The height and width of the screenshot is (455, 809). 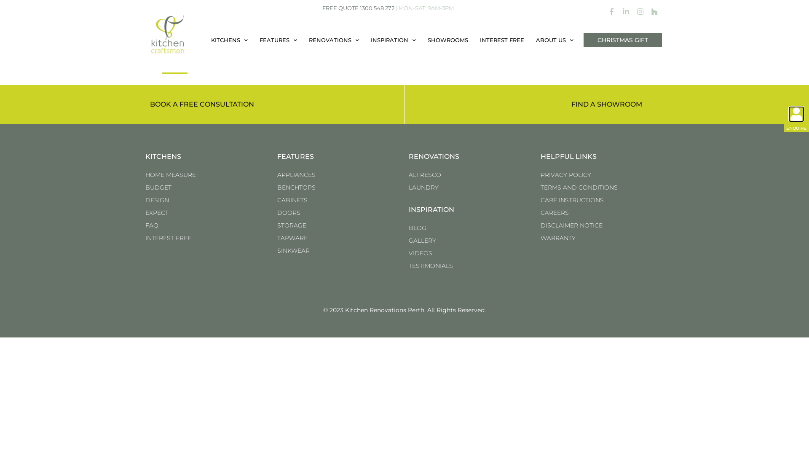 What do you see at coordinates (202, 104) in the screenshot?
I see `BOOK A FREE CONSULTATION` at bounding box center [202, 104].